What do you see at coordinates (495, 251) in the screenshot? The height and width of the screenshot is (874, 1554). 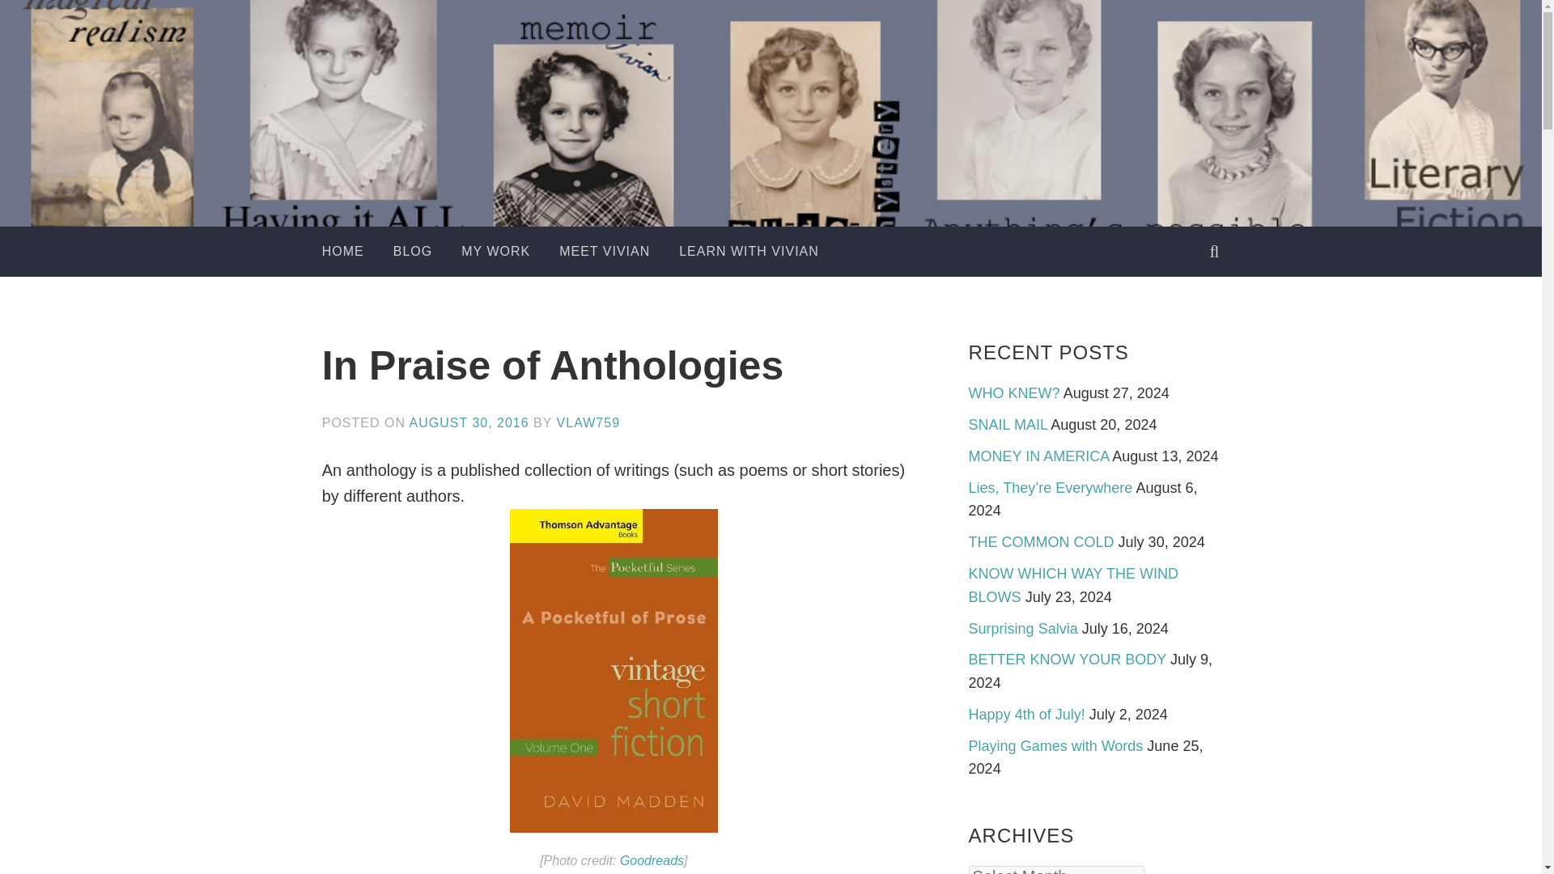 I see `MY WORK` at bounding box center [495, 251].